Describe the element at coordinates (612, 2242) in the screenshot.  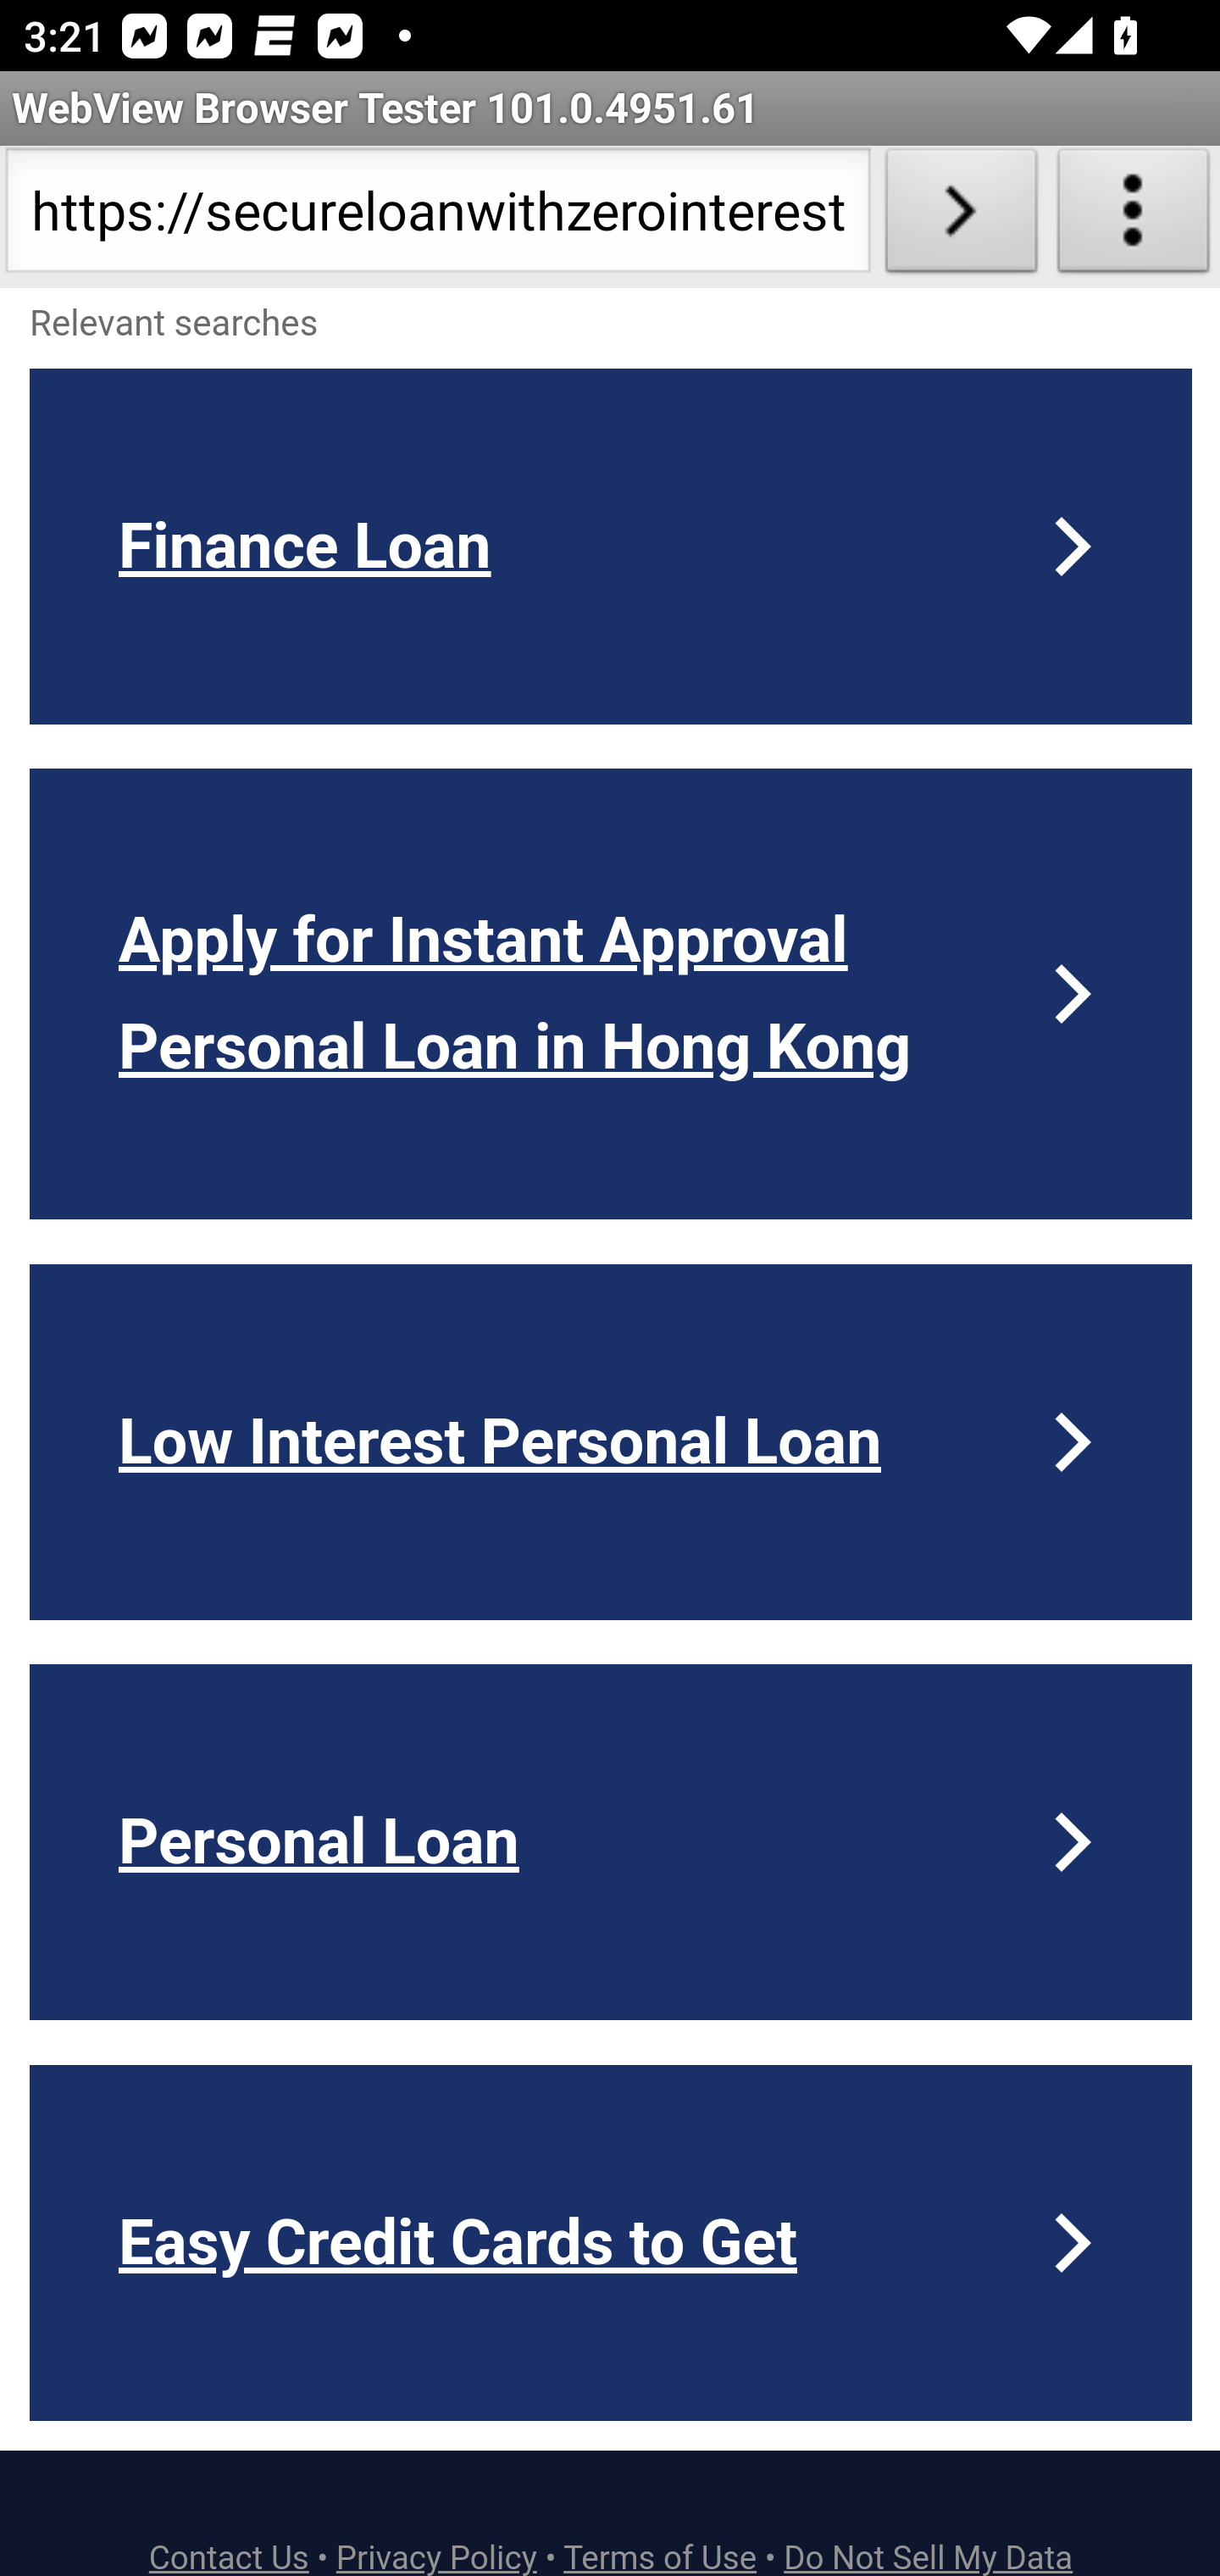
I see `Easy Credit Cards to Get` at that location.